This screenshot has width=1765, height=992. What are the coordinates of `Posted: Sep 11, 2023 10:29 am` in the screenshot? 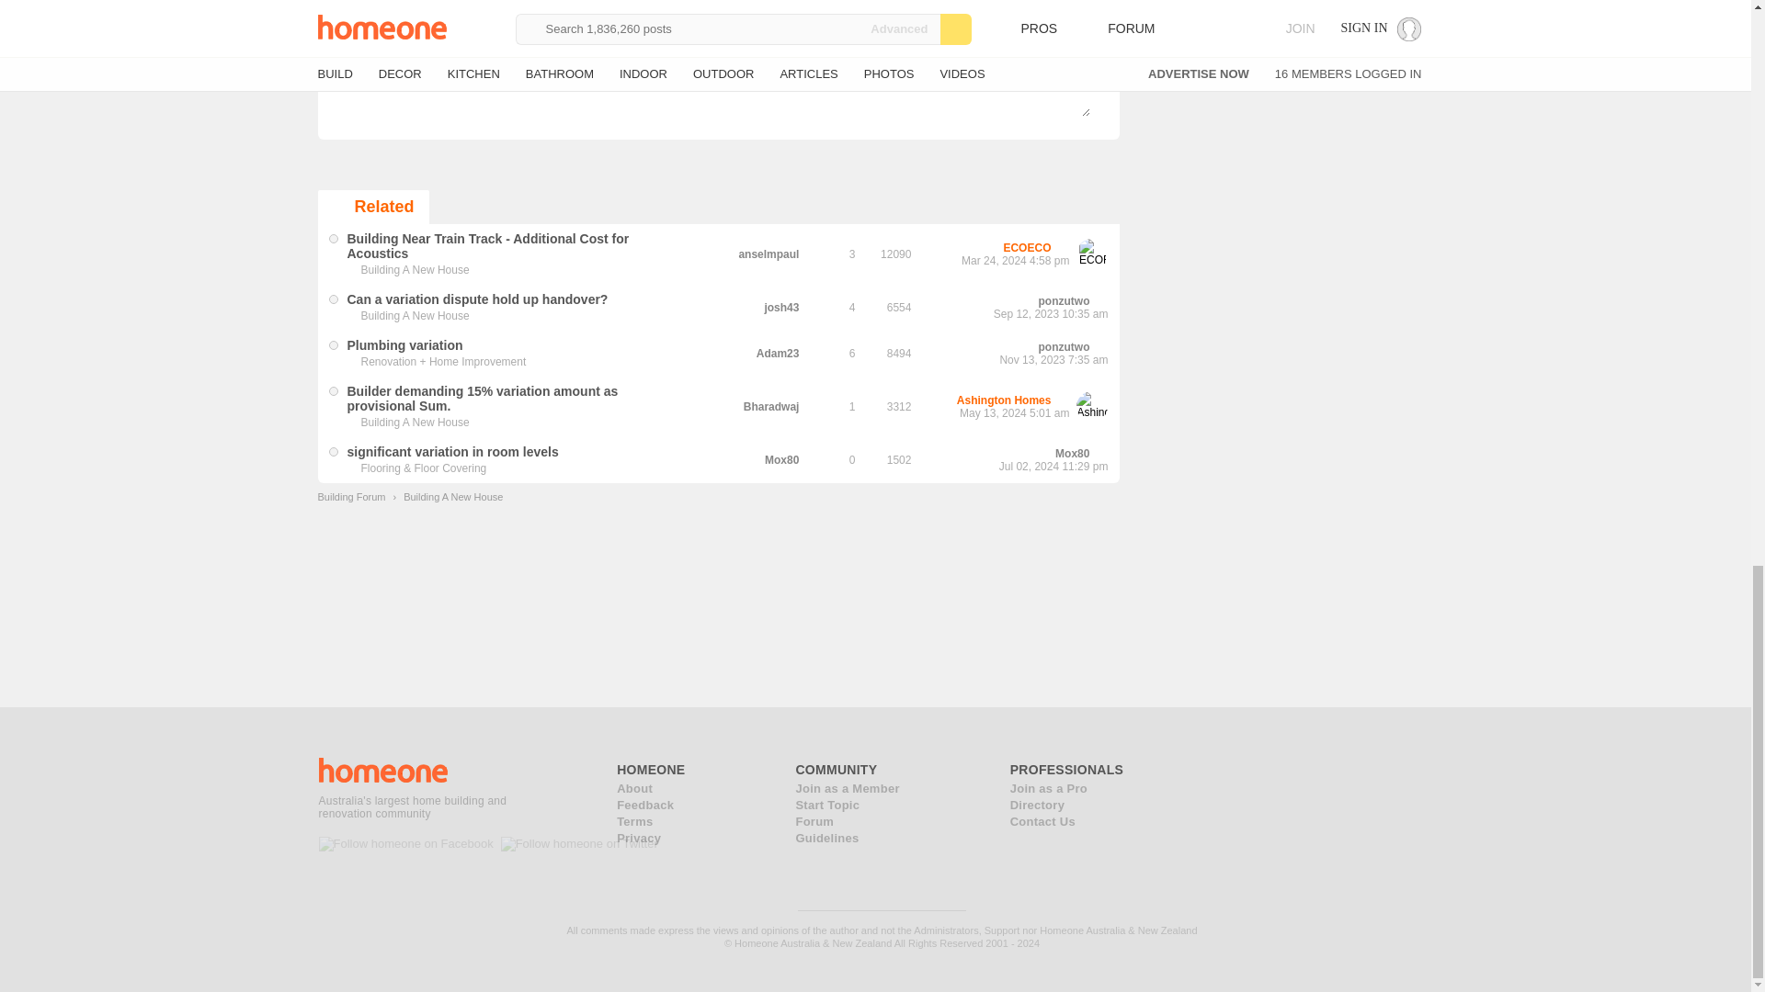 It's located at (478, 299).